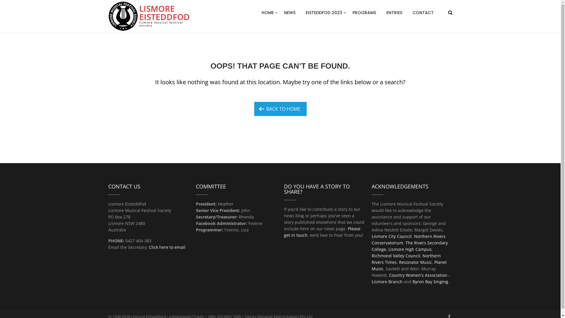 This screenshot has width=565, height=318. I want to click on Planet Music, so click(409, 266).